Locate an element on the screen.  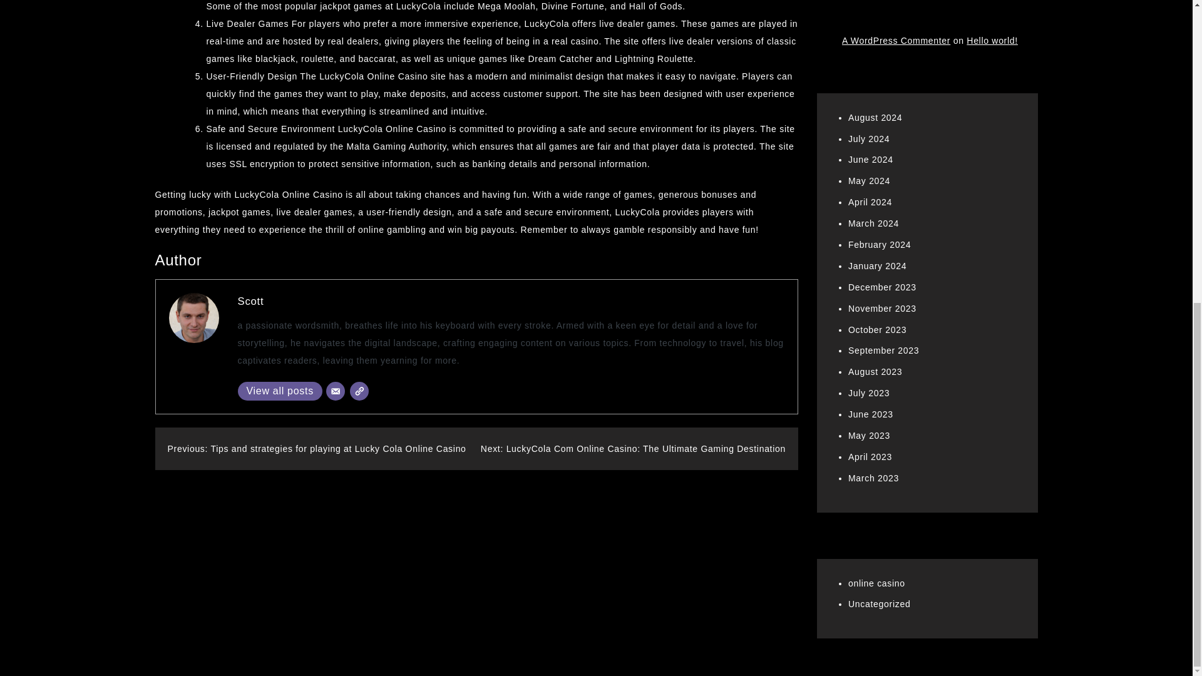
June 2024 is located at coordinates (870, 160).